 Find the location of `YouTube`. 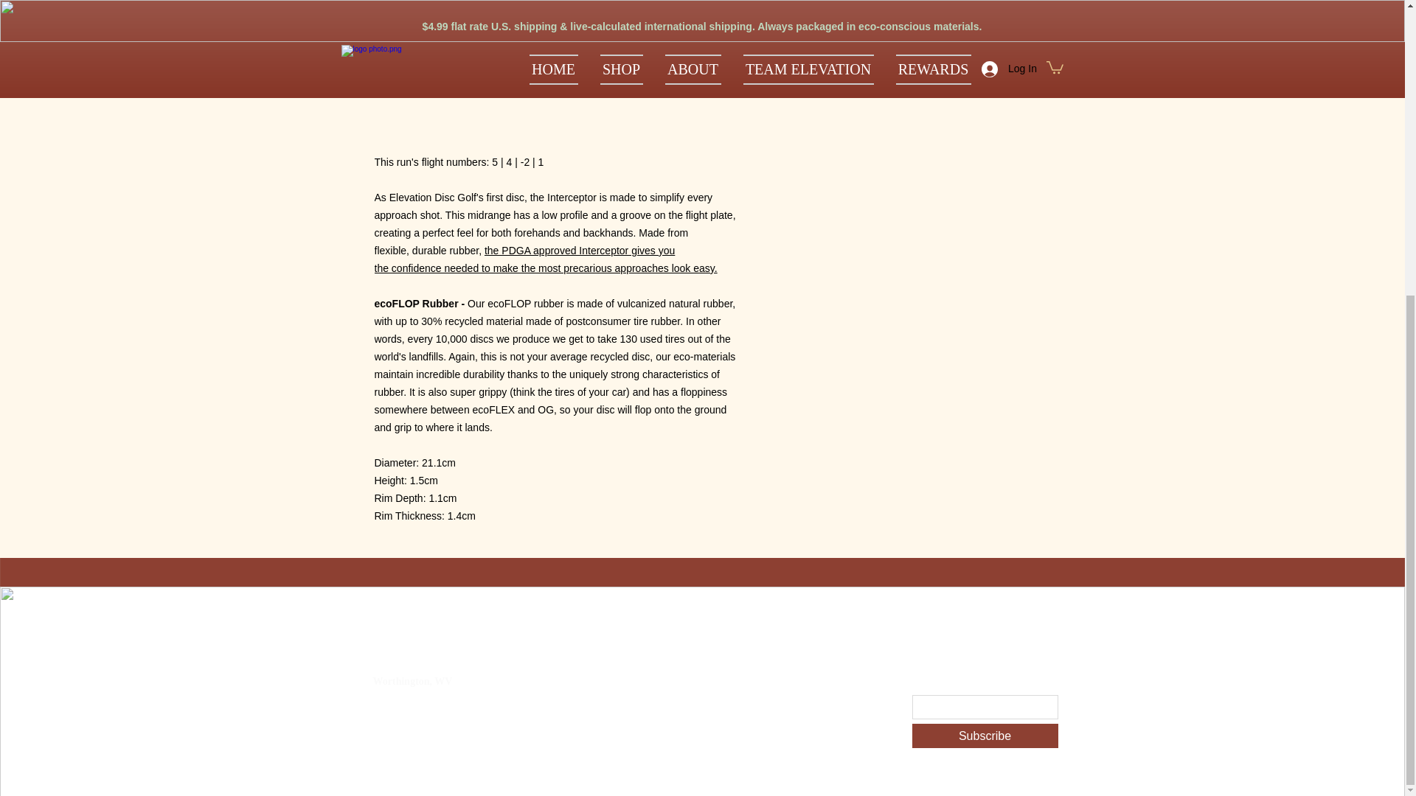

YouTube is located at coordinates (835, 668).